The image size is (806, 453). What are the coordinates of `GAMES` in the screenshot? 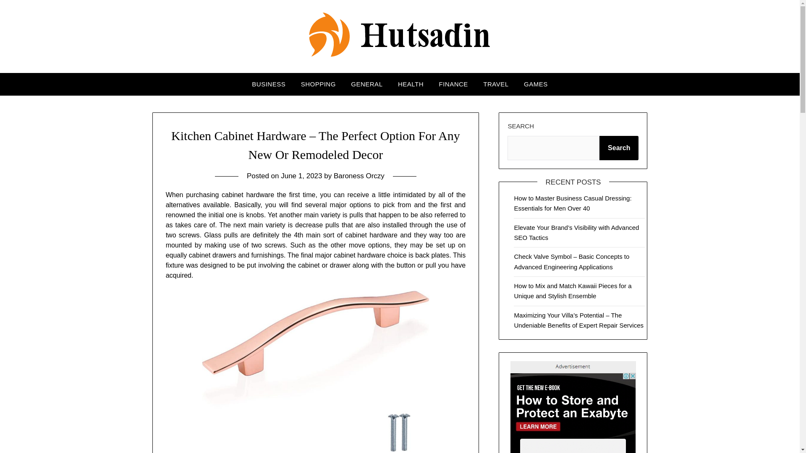 It's located at (536, 84).